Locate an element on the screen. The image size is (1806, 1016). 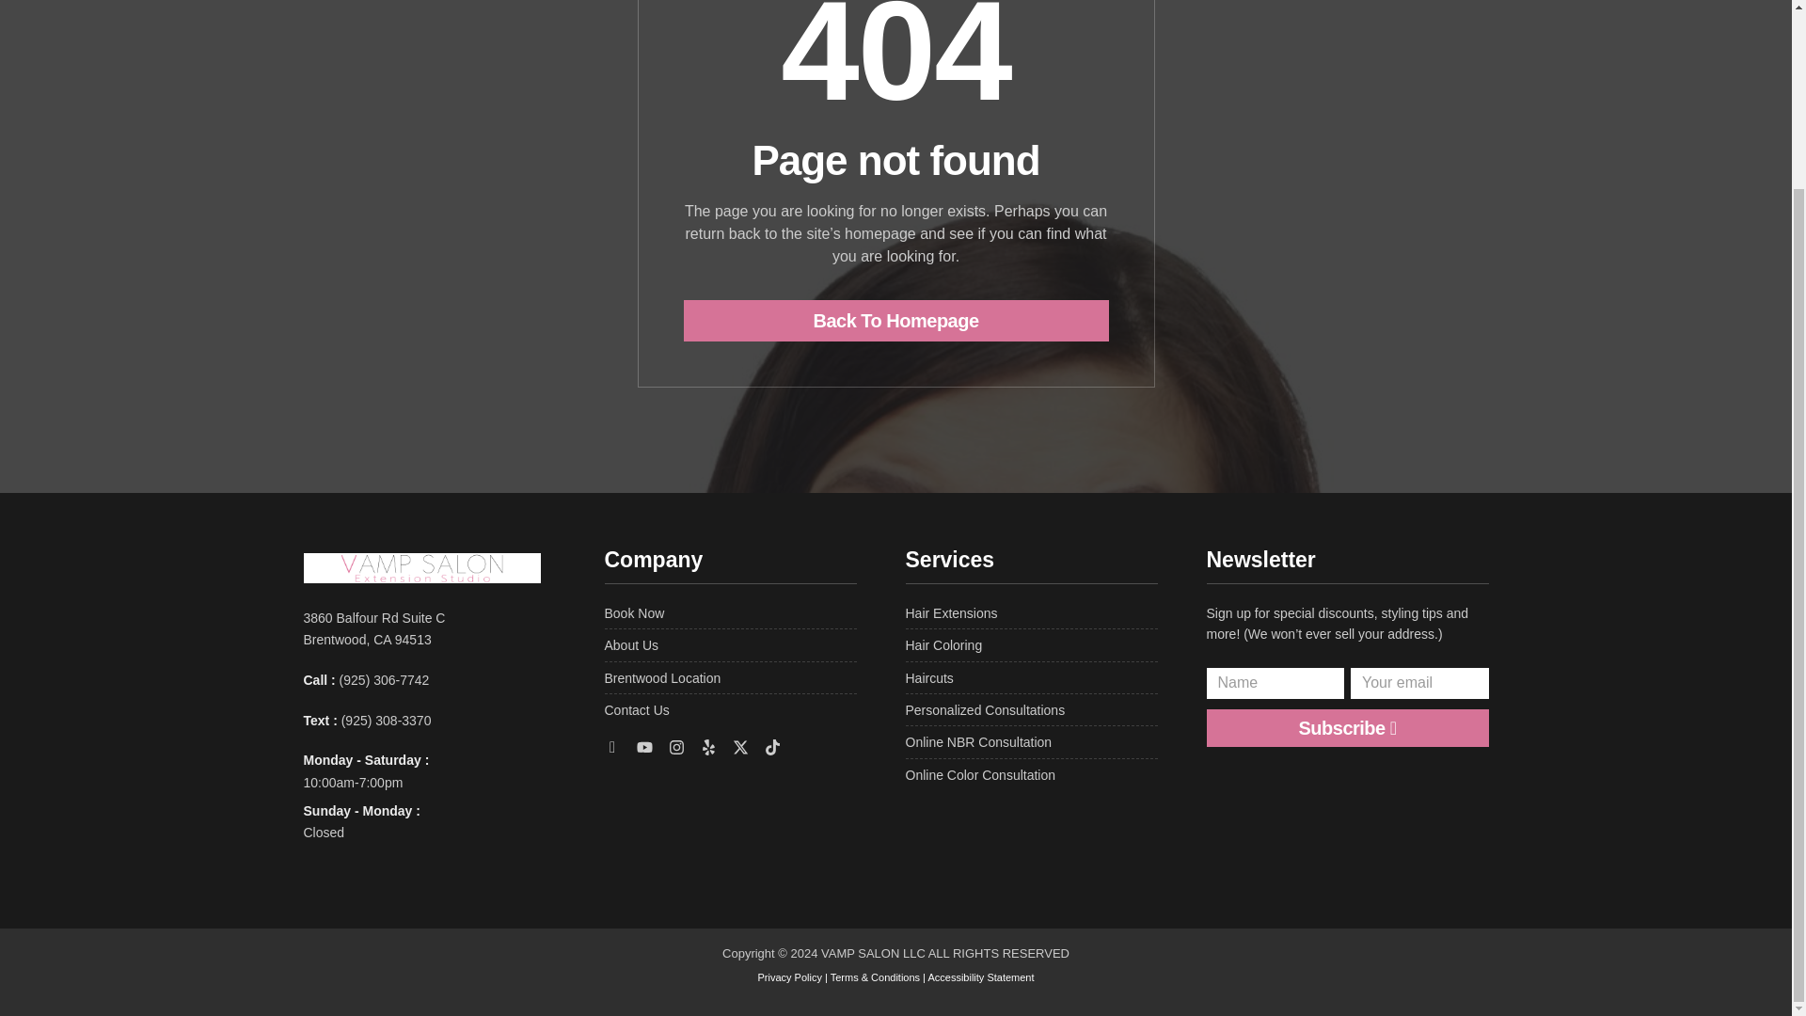
Contact Us is located at coordinates (730, 709).